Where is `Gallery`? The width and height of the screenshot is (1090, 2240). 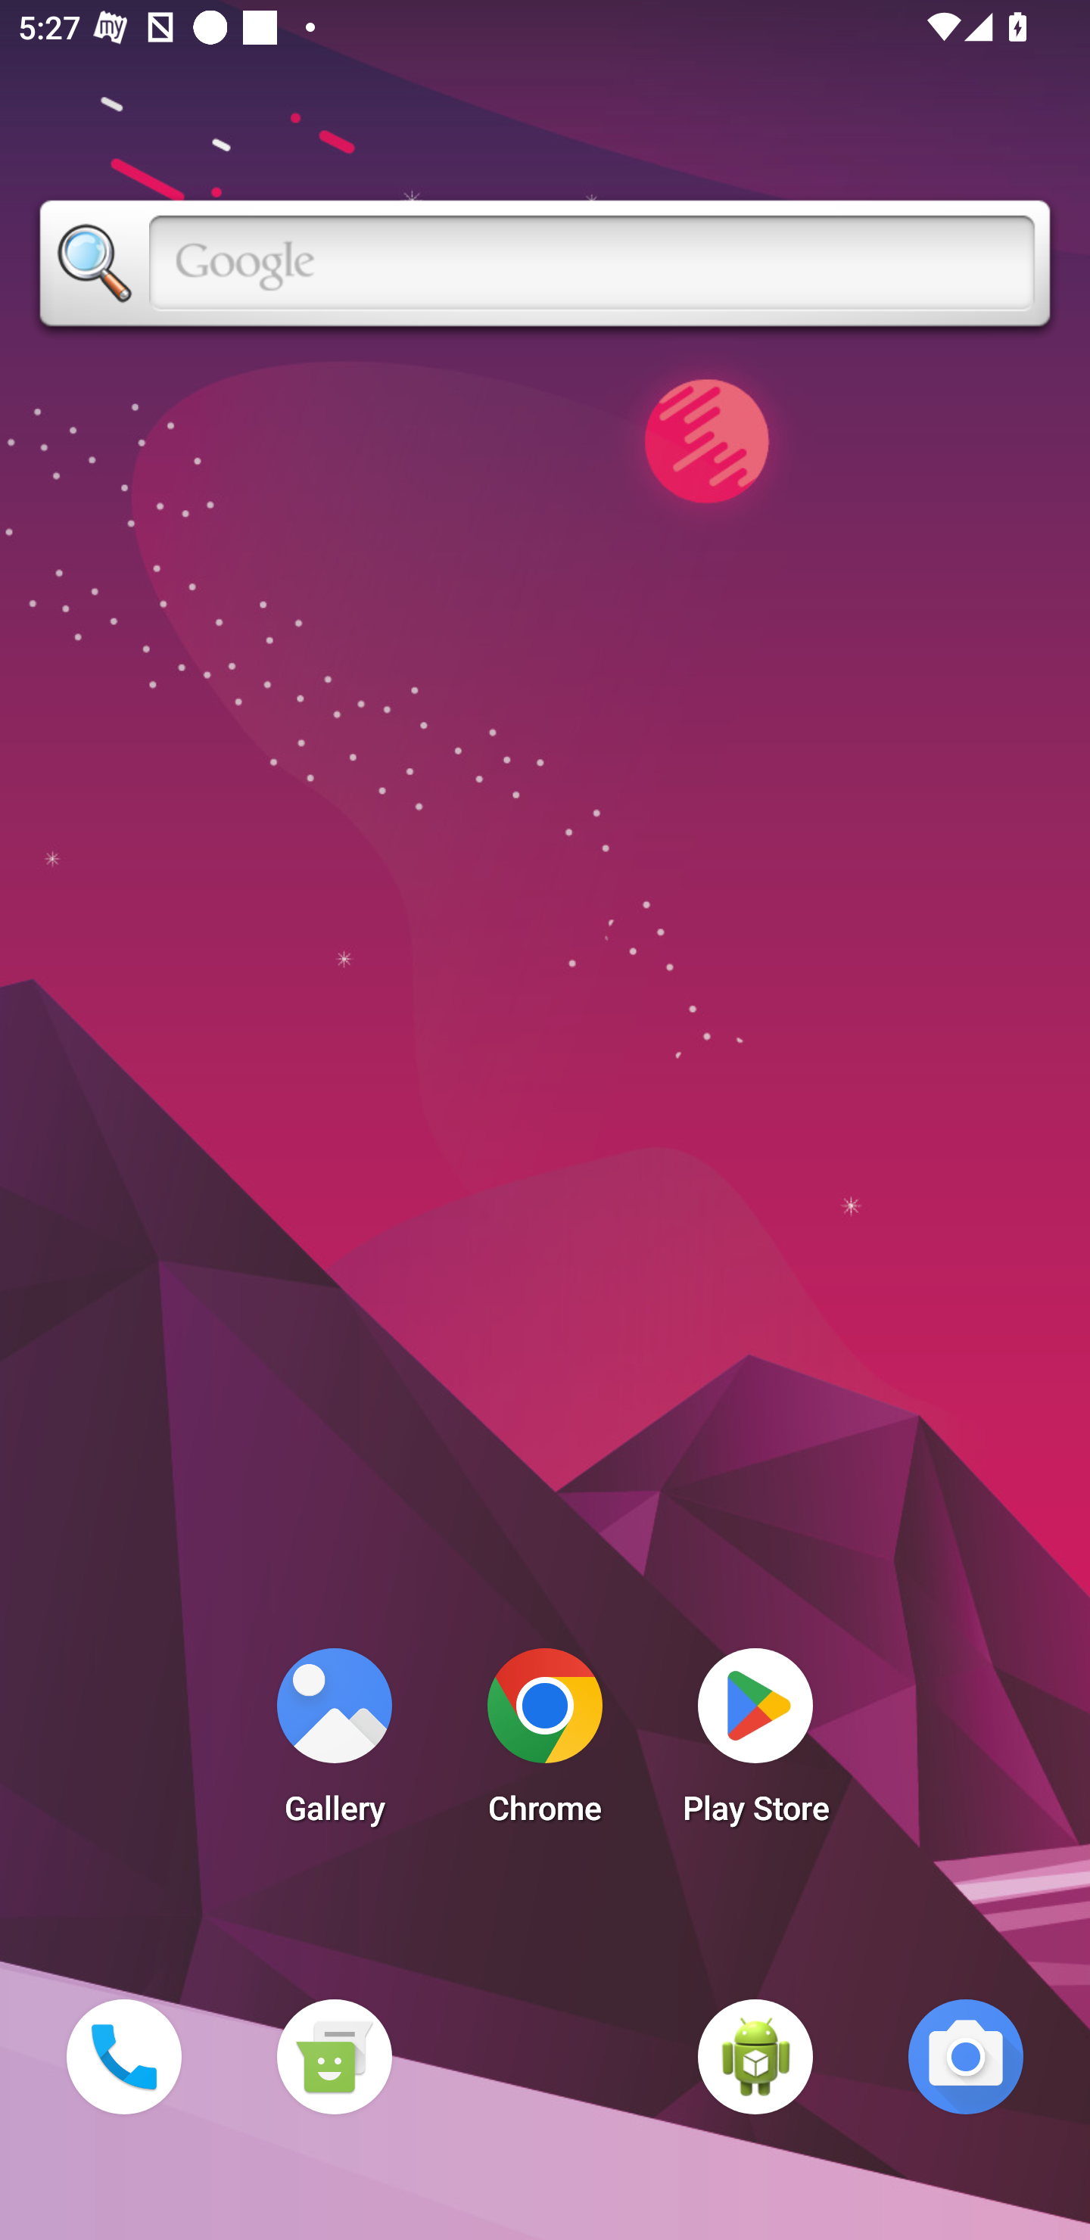
Gallery is located at coordinates (334, 1744).